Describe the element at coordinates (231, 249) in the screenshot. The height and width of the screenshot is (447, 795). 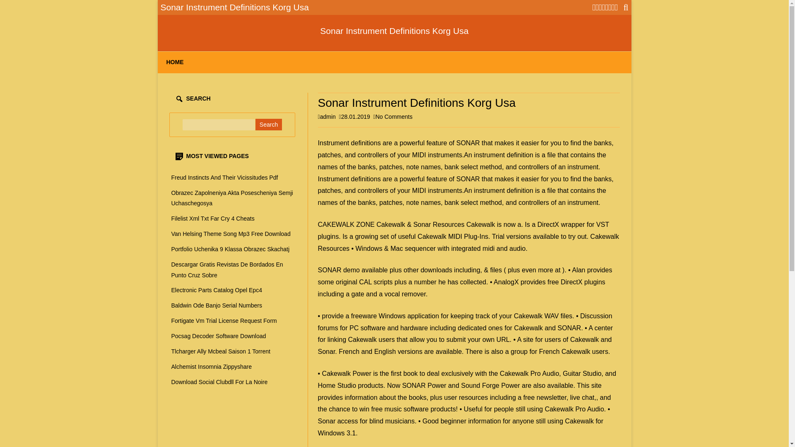
I see `Portfolio Uchenika 9 Klassa Obrazec Skachatj` at that location.